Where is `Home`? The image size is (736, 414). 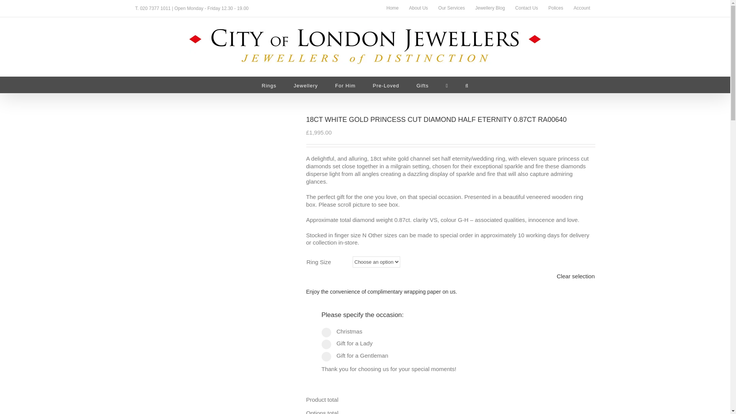 Home is located at coordinates (392, 8).